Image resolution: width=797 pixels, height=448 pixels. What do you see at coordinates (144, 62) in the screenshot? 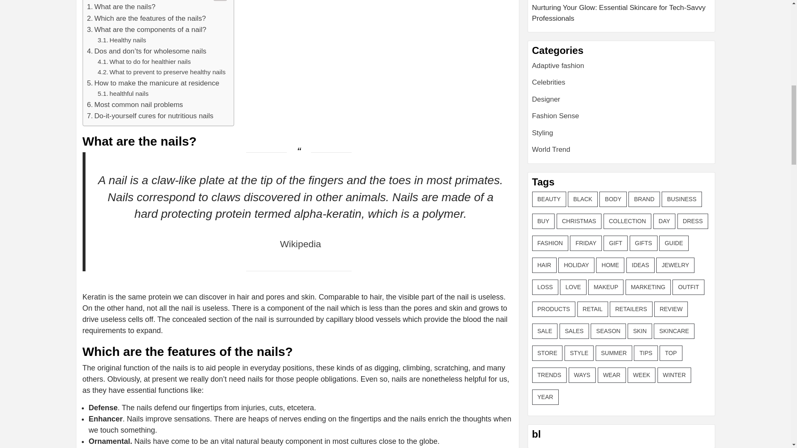
I see `What to do for healthier nails` at bounding box center [144, 62].